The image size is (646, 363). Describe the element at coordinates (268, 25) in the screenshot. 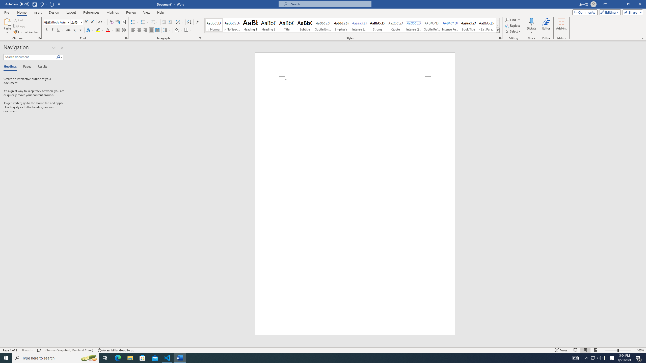

I see `Heading 2` at that location.